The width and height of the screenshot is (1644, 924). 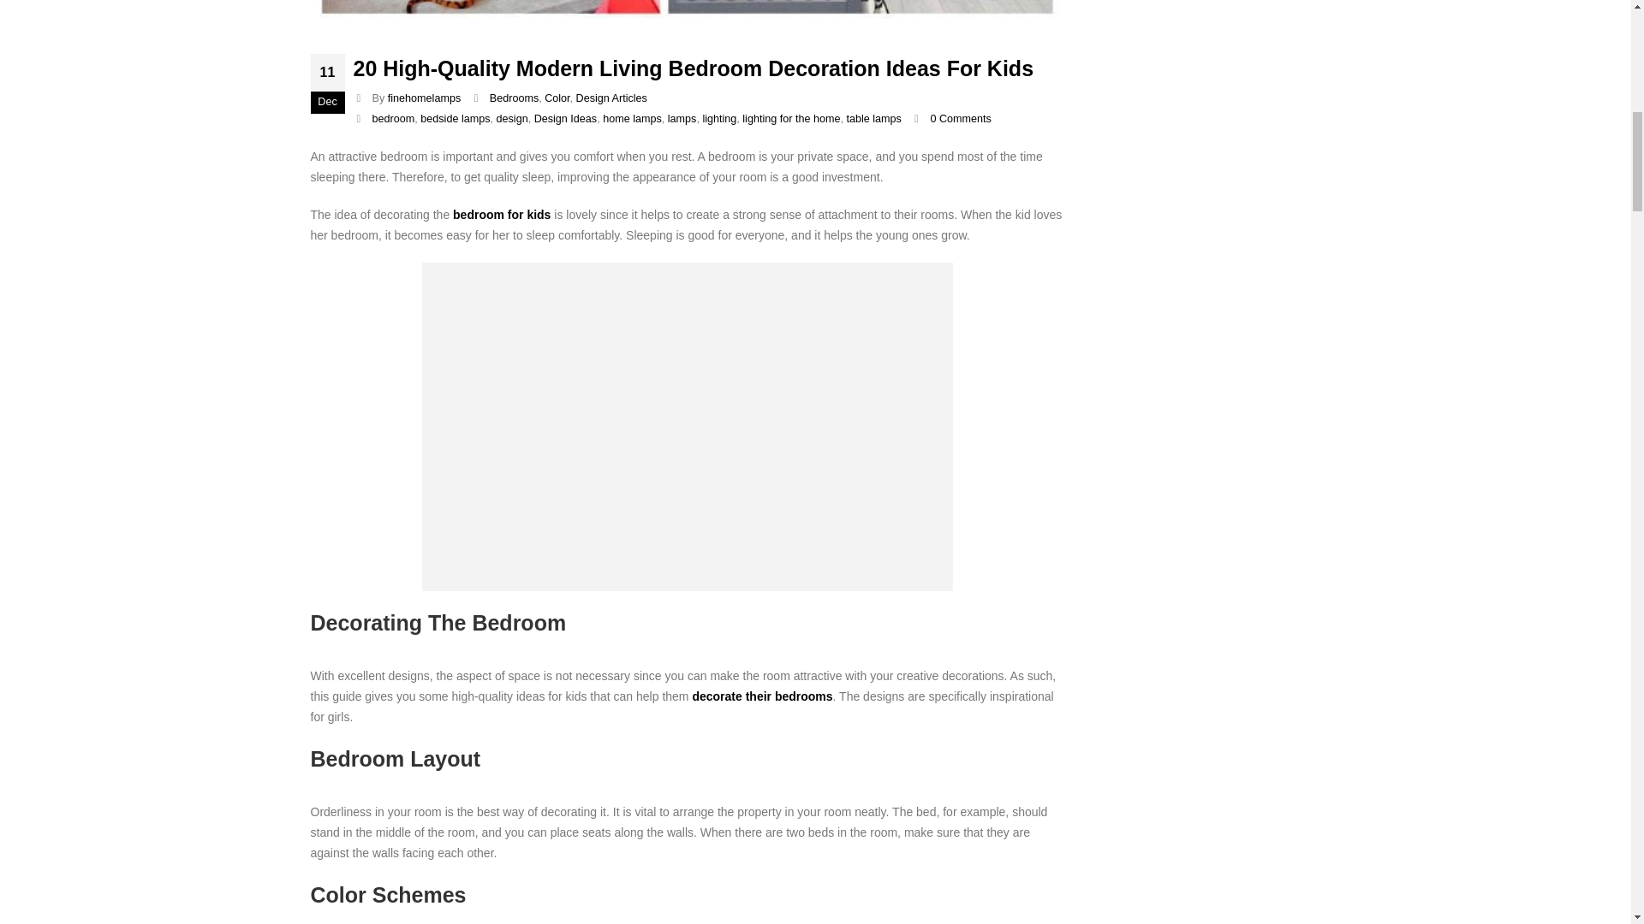 What do you see at coordinates (424, 98) in the screenshot?
I see `Posts by finehomelamps` at bounding box center [424, 98].